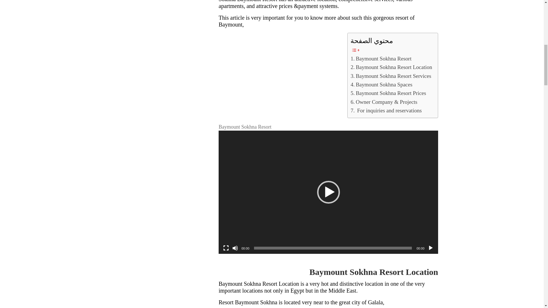 The height and width of the screenshot is (308, 548). I want to click on  For inquiries and reservations, so click(386, 110).